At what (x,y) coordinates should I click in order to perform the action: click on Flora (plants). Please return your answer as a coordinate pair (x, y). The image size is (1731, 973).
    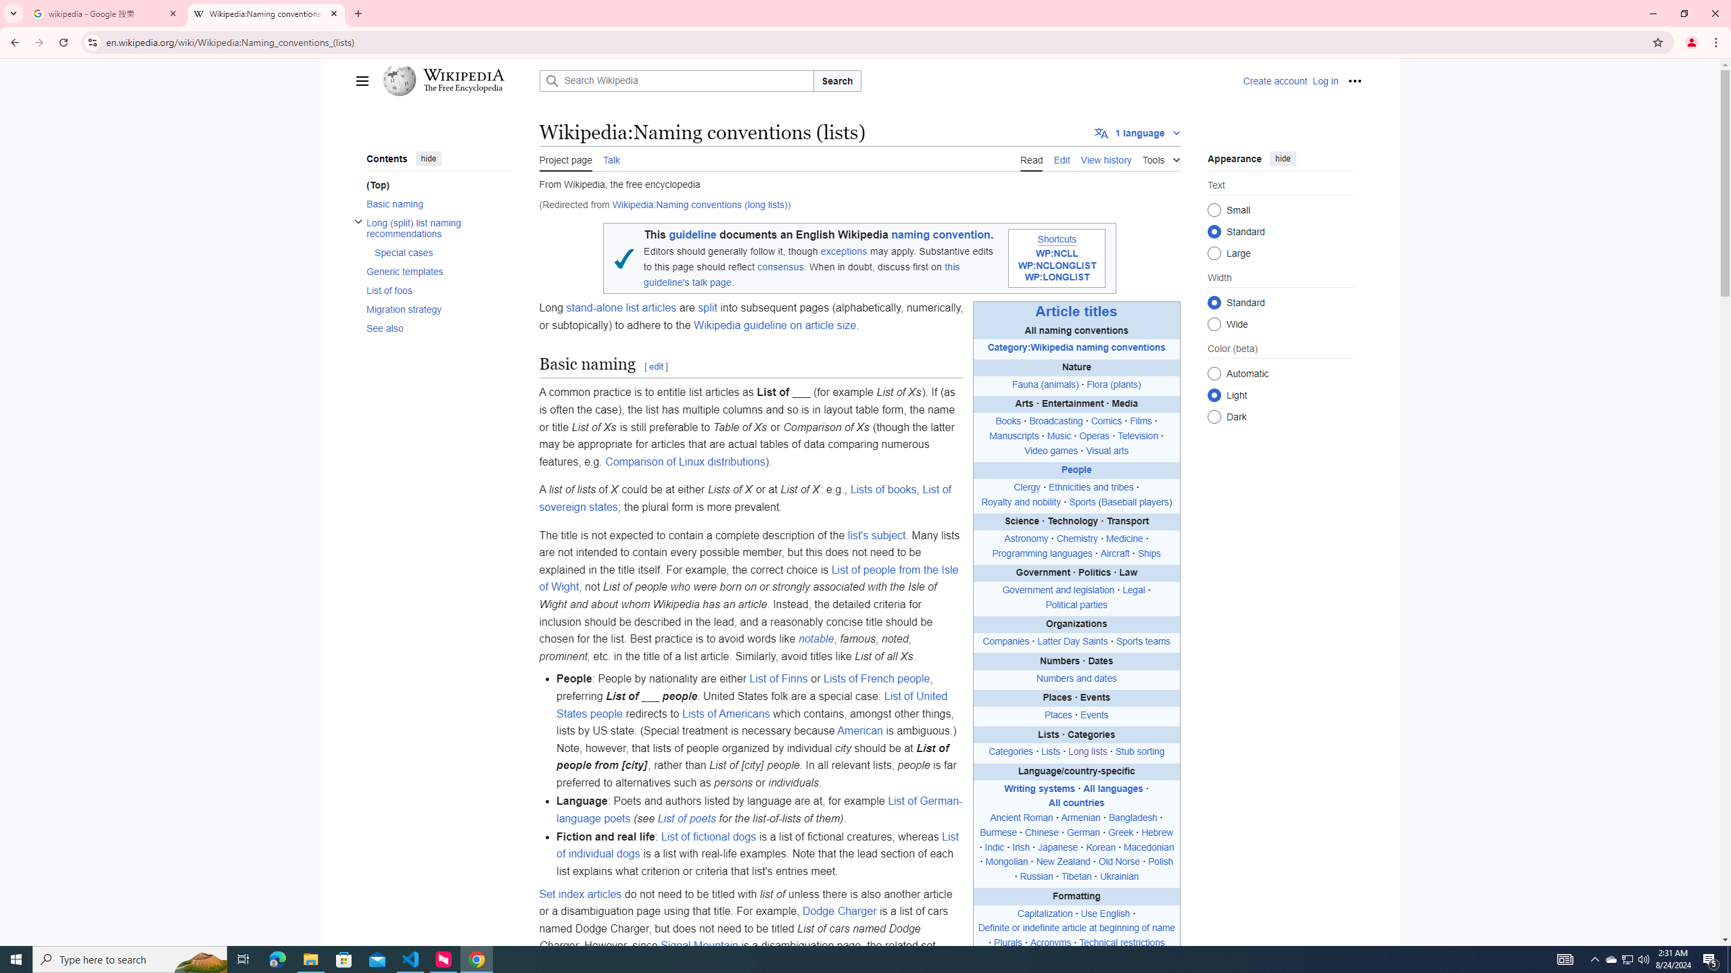
    Looking at the image, I should click on (1114, 384).